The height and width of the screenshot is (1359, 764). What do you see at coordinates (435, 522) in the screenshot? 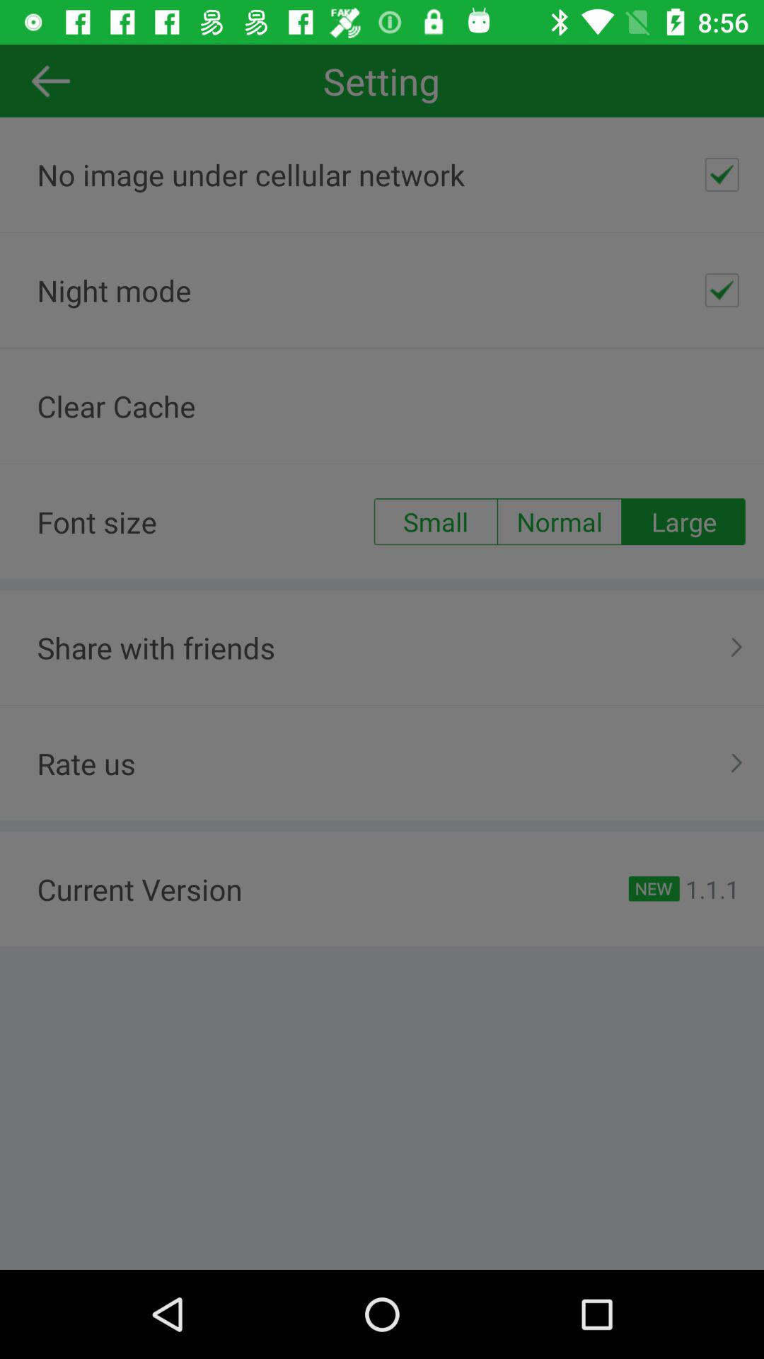
I see `flip until the small radio button` at bounding box center [435, 522].